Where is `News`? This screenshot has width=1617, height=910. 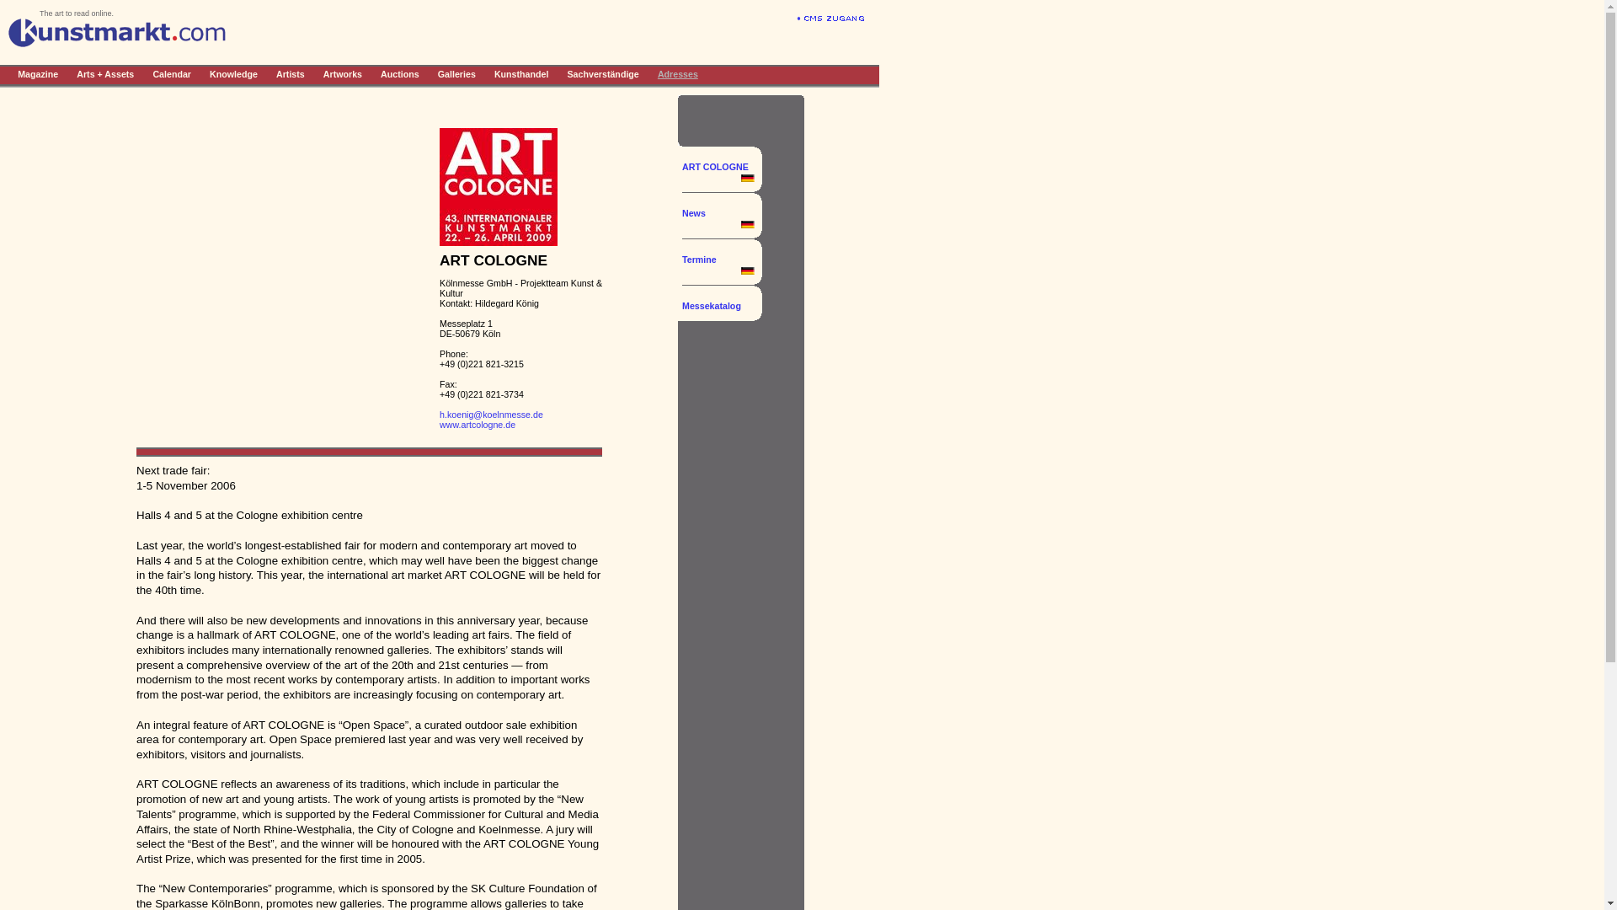
News is located at coordinates (718, 219).